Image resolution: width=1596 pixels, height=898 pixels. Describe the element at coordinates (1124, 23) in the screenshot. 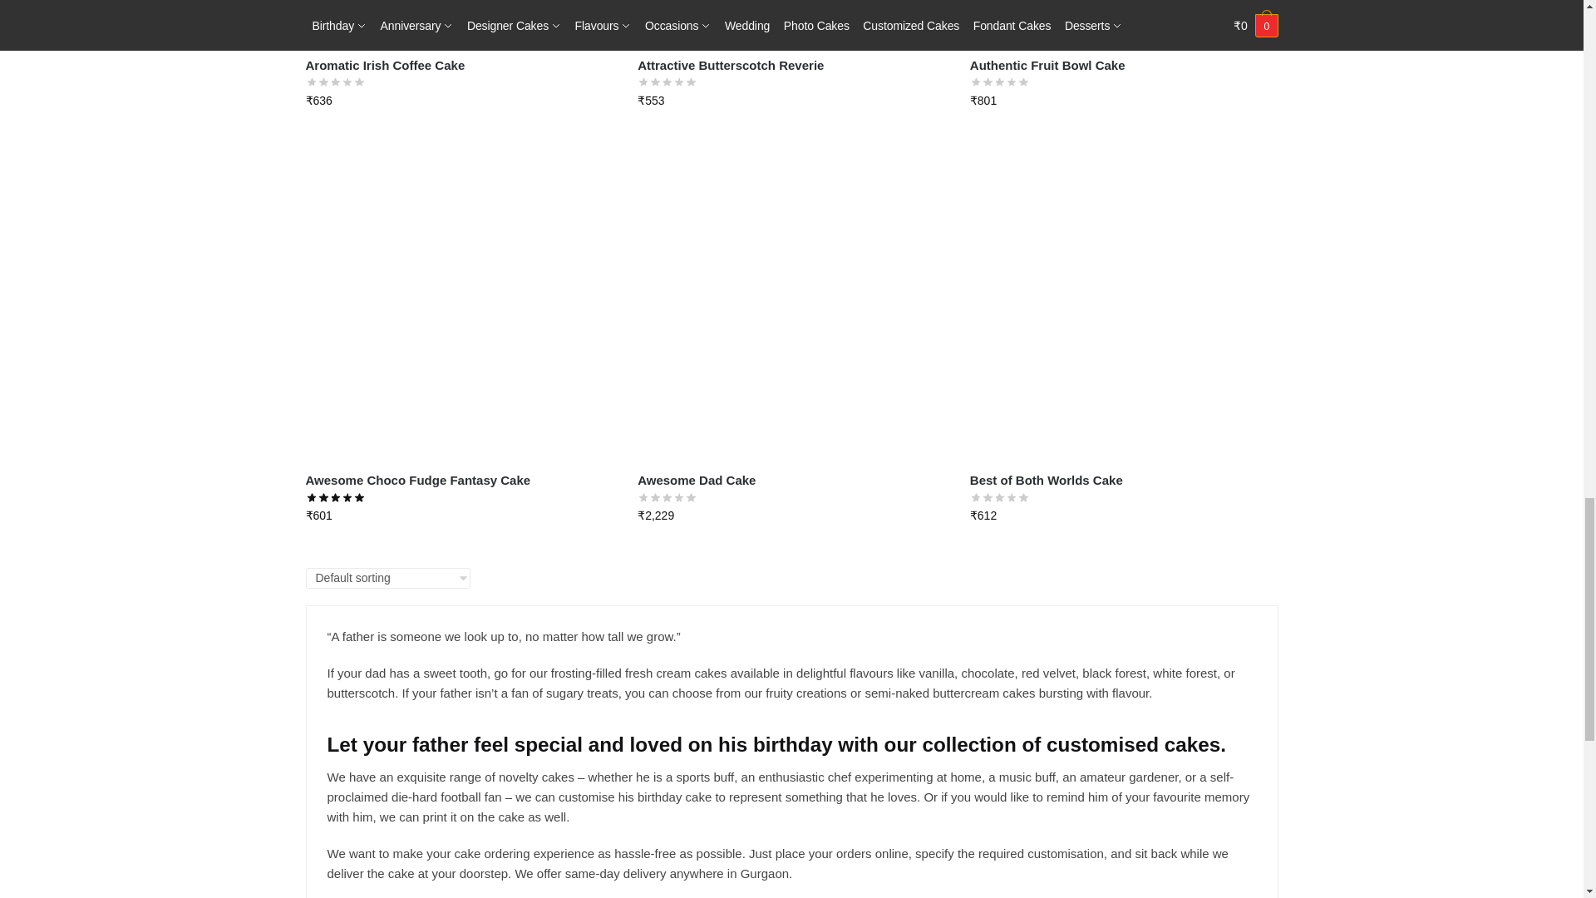

I see `Authentic Fruit Bowl Cake` at that location.